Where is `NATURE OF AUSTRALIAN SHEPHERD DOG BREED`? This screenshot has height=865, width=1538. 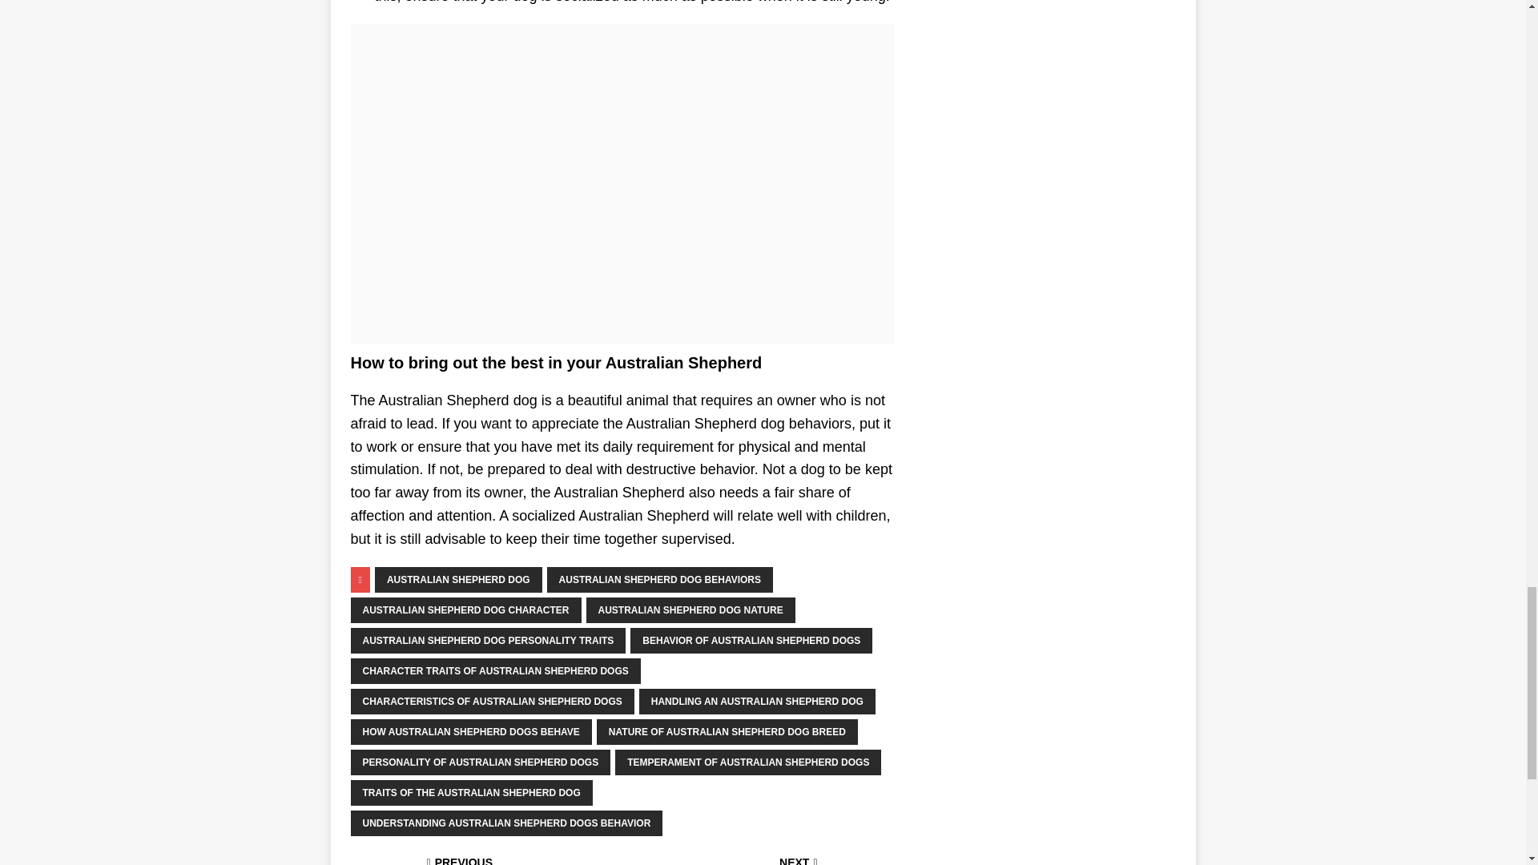 NATURE OF AUSTRALIAN SHEPHERD DOG BREED is located at coordinates (488, 641).